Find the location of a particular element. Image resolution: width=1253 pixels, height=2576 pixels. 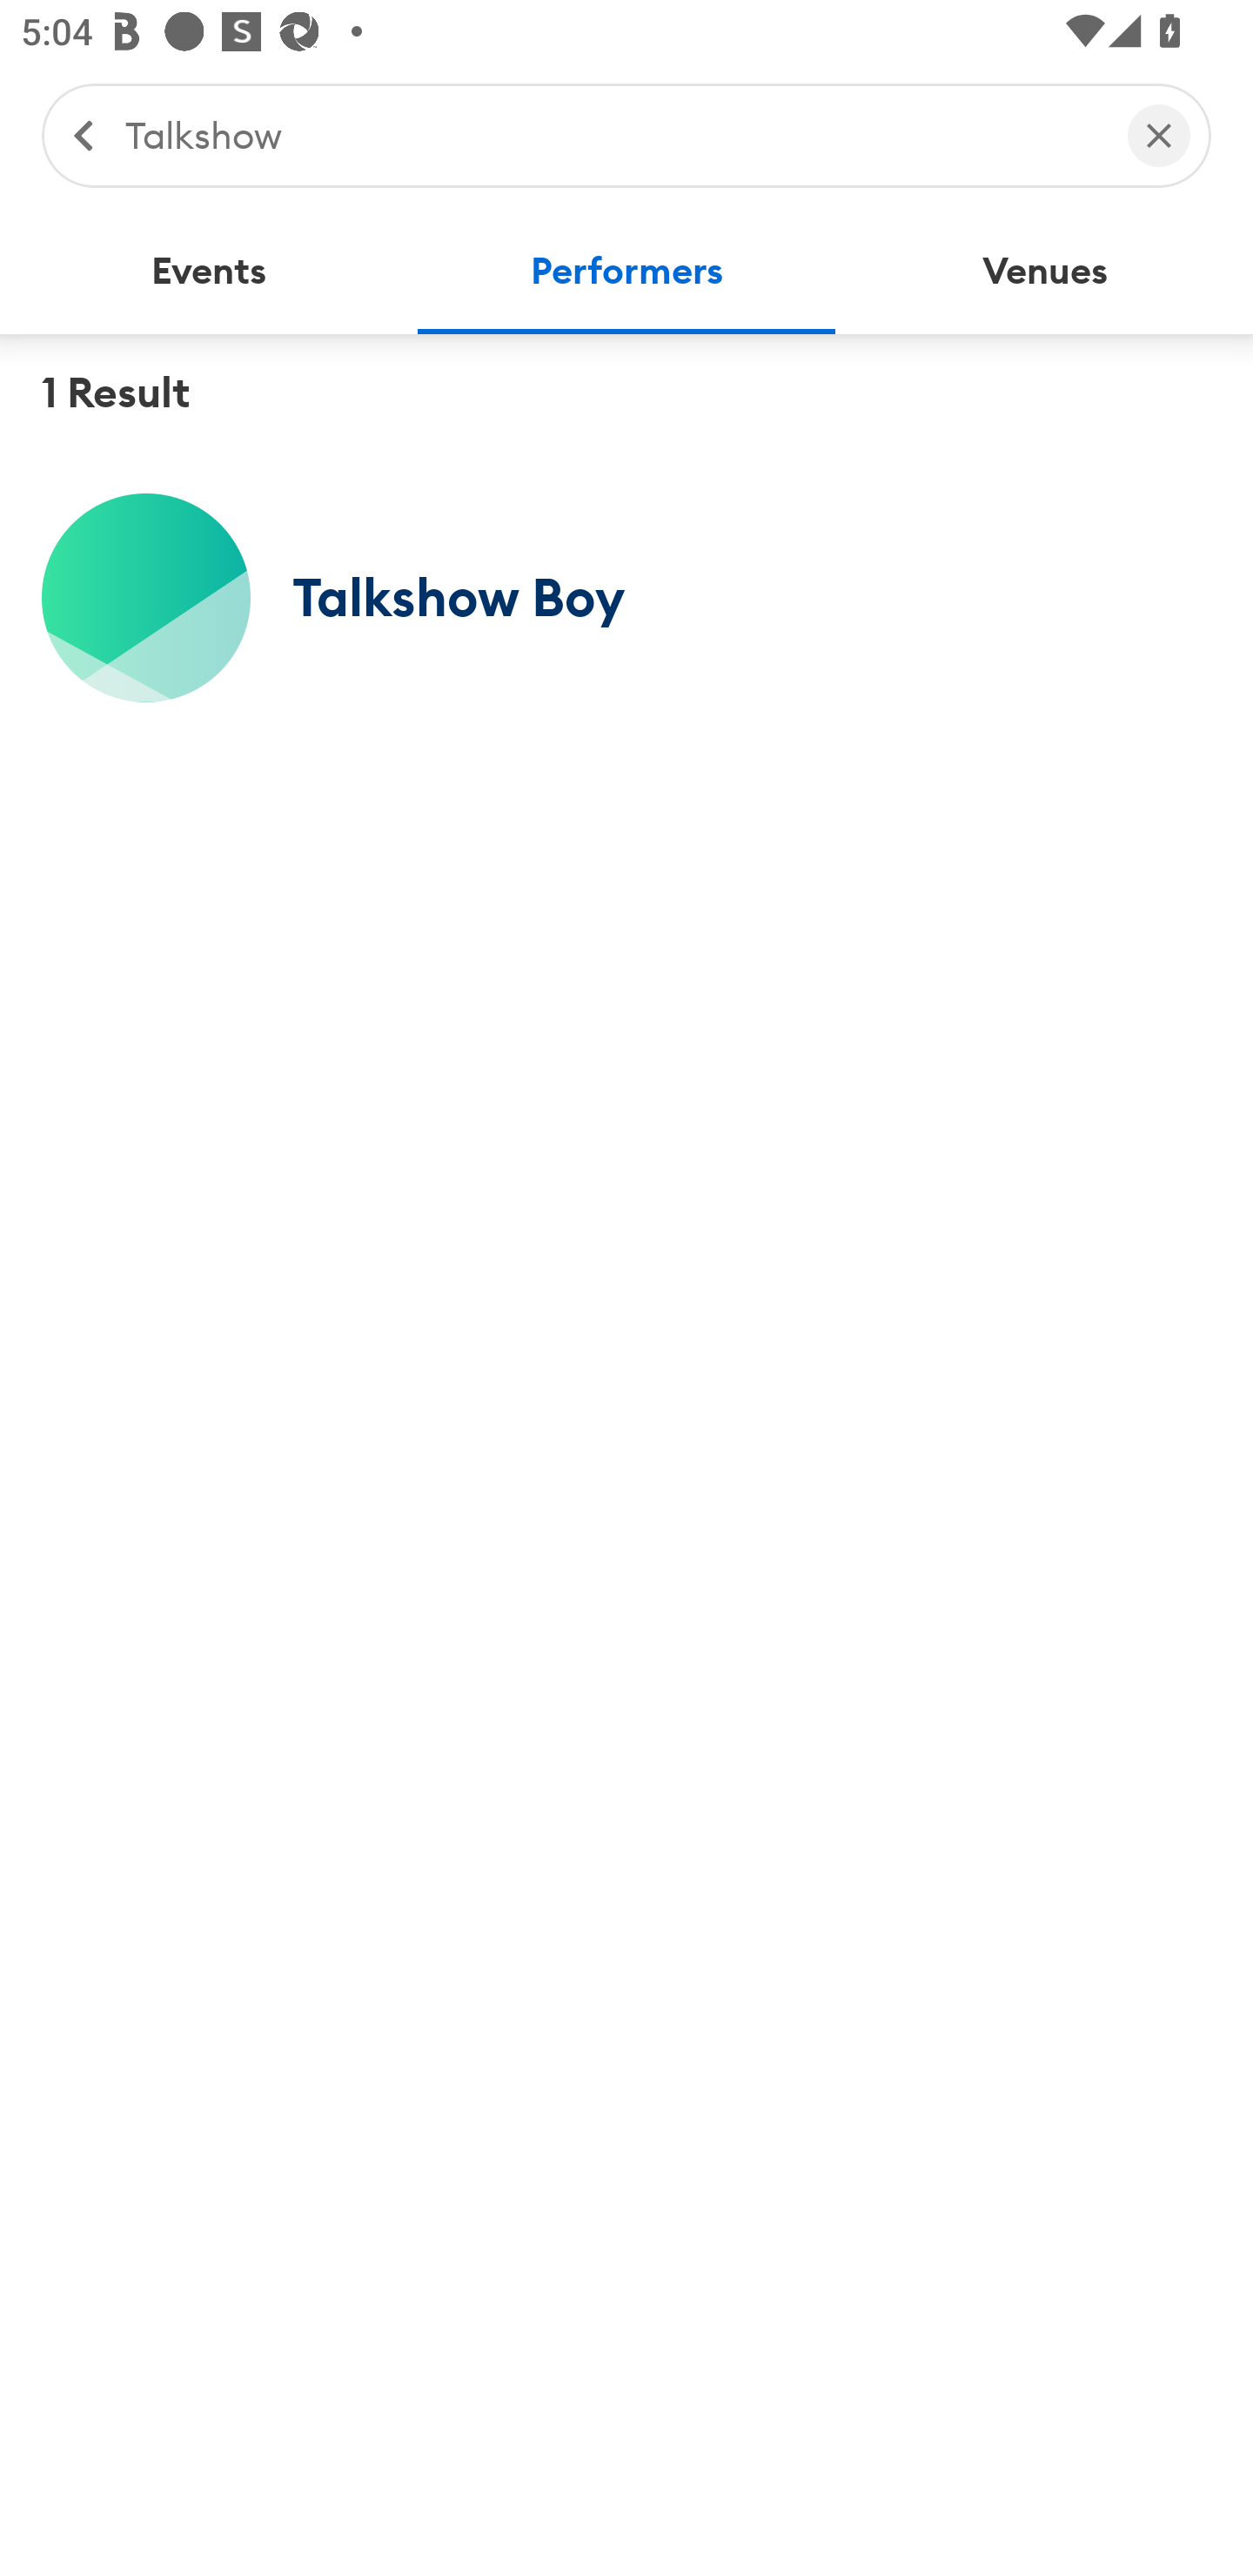

Events is located at coordinates (209, 272).